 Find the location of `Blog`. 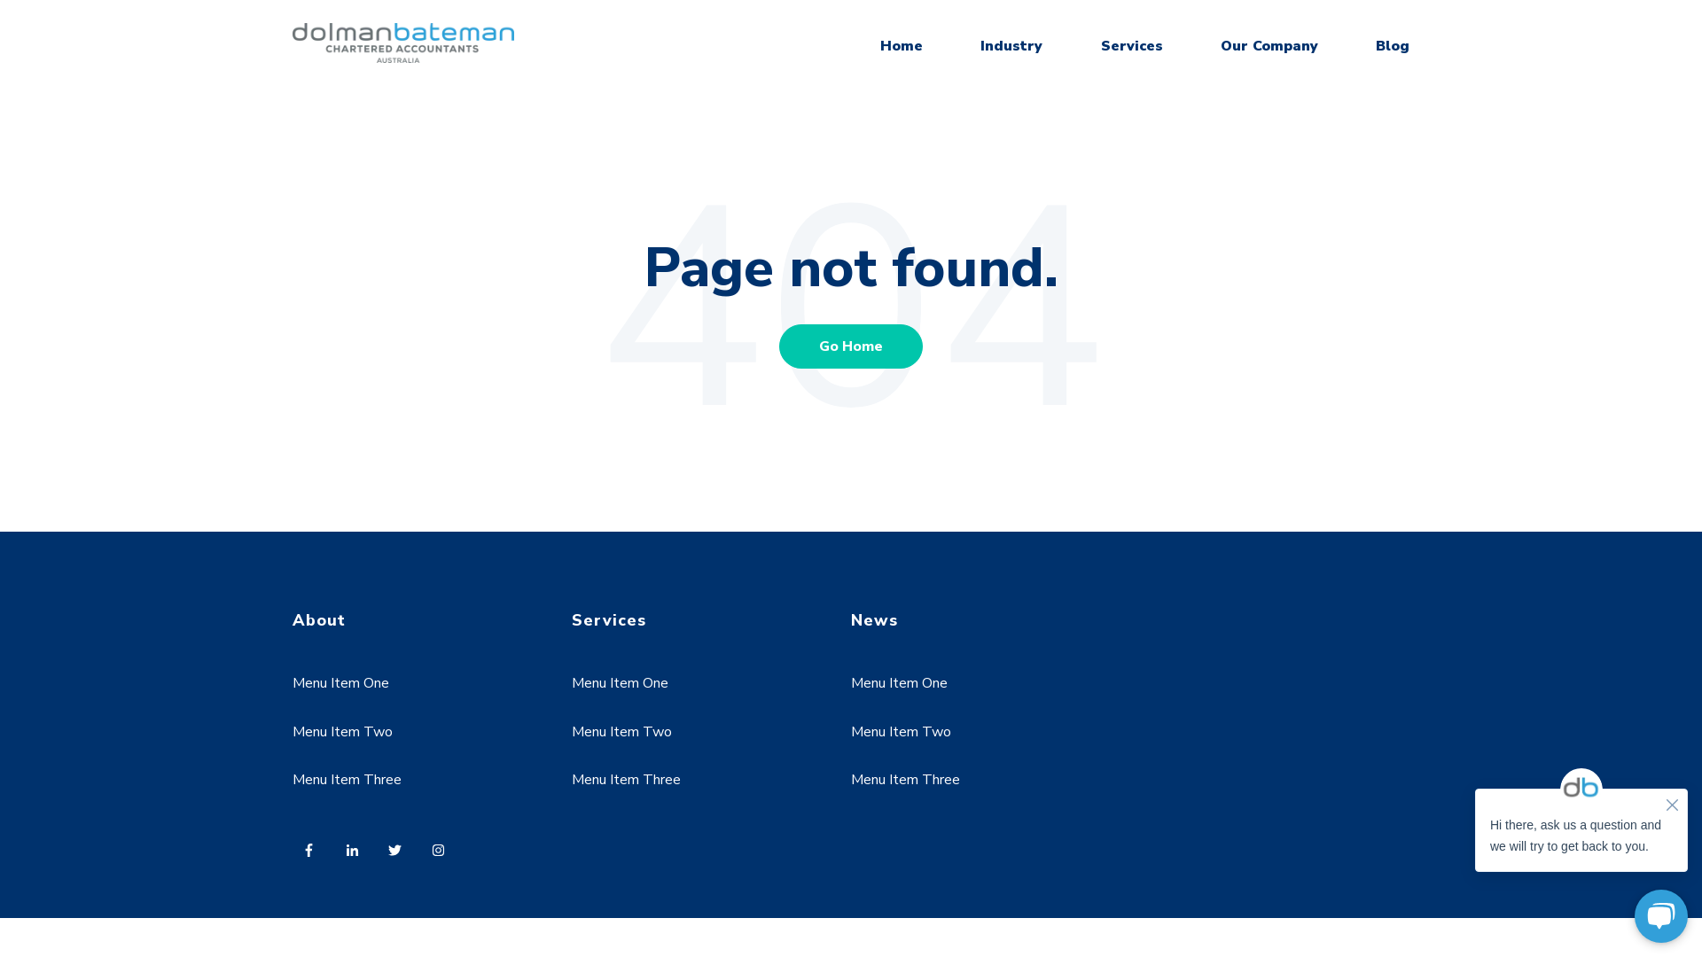

Blog is located at coordinates (1393, 46).